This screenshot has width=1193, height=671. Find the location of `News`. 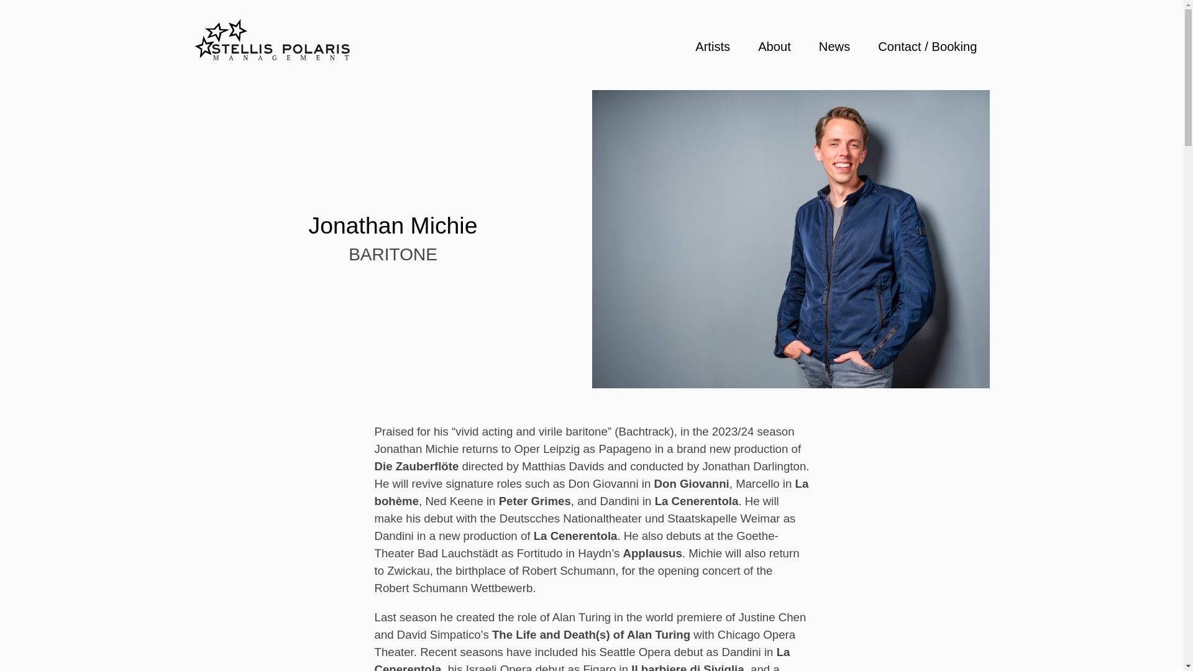

News is located at coordinates (834, 46).